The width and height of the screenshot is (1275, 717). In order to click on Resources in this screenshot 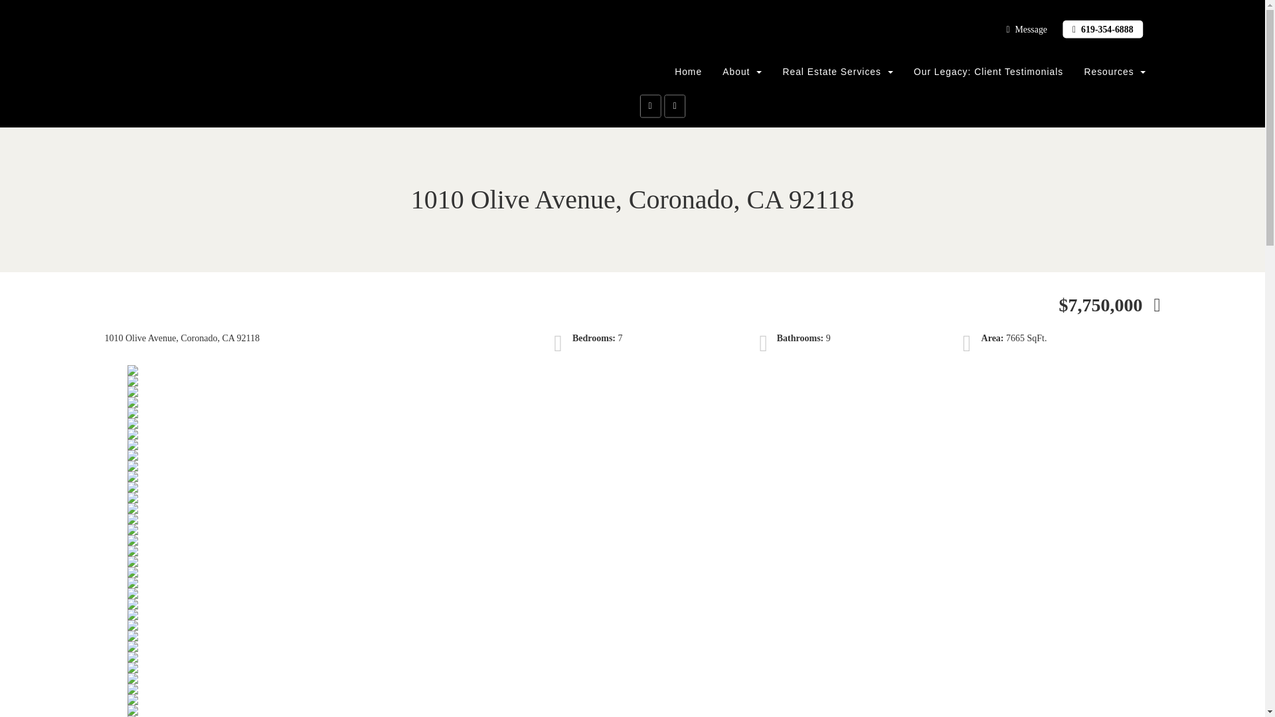, I will do `click(1114, 72)`.